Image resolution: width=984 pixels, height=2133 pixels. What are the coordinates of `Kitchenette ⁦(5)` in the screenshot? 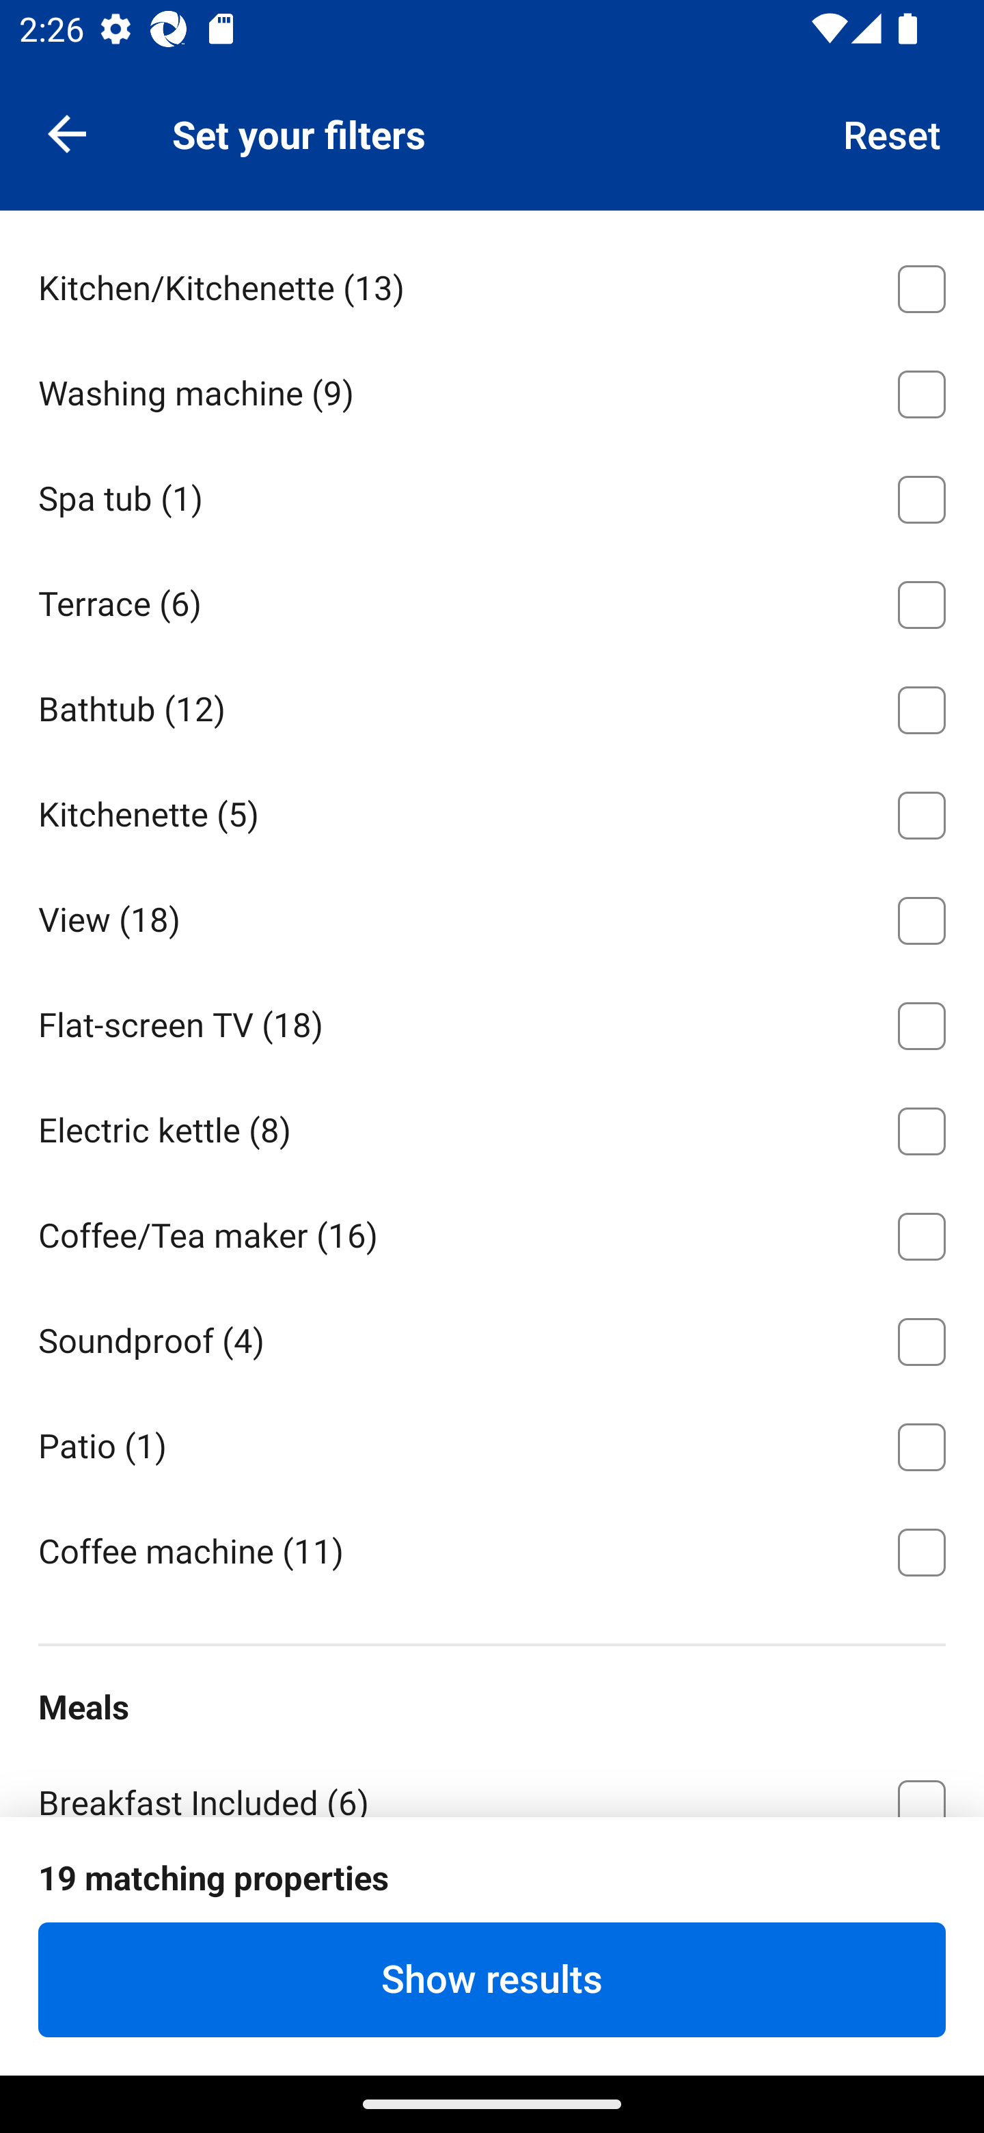 It's located at (492, 810).